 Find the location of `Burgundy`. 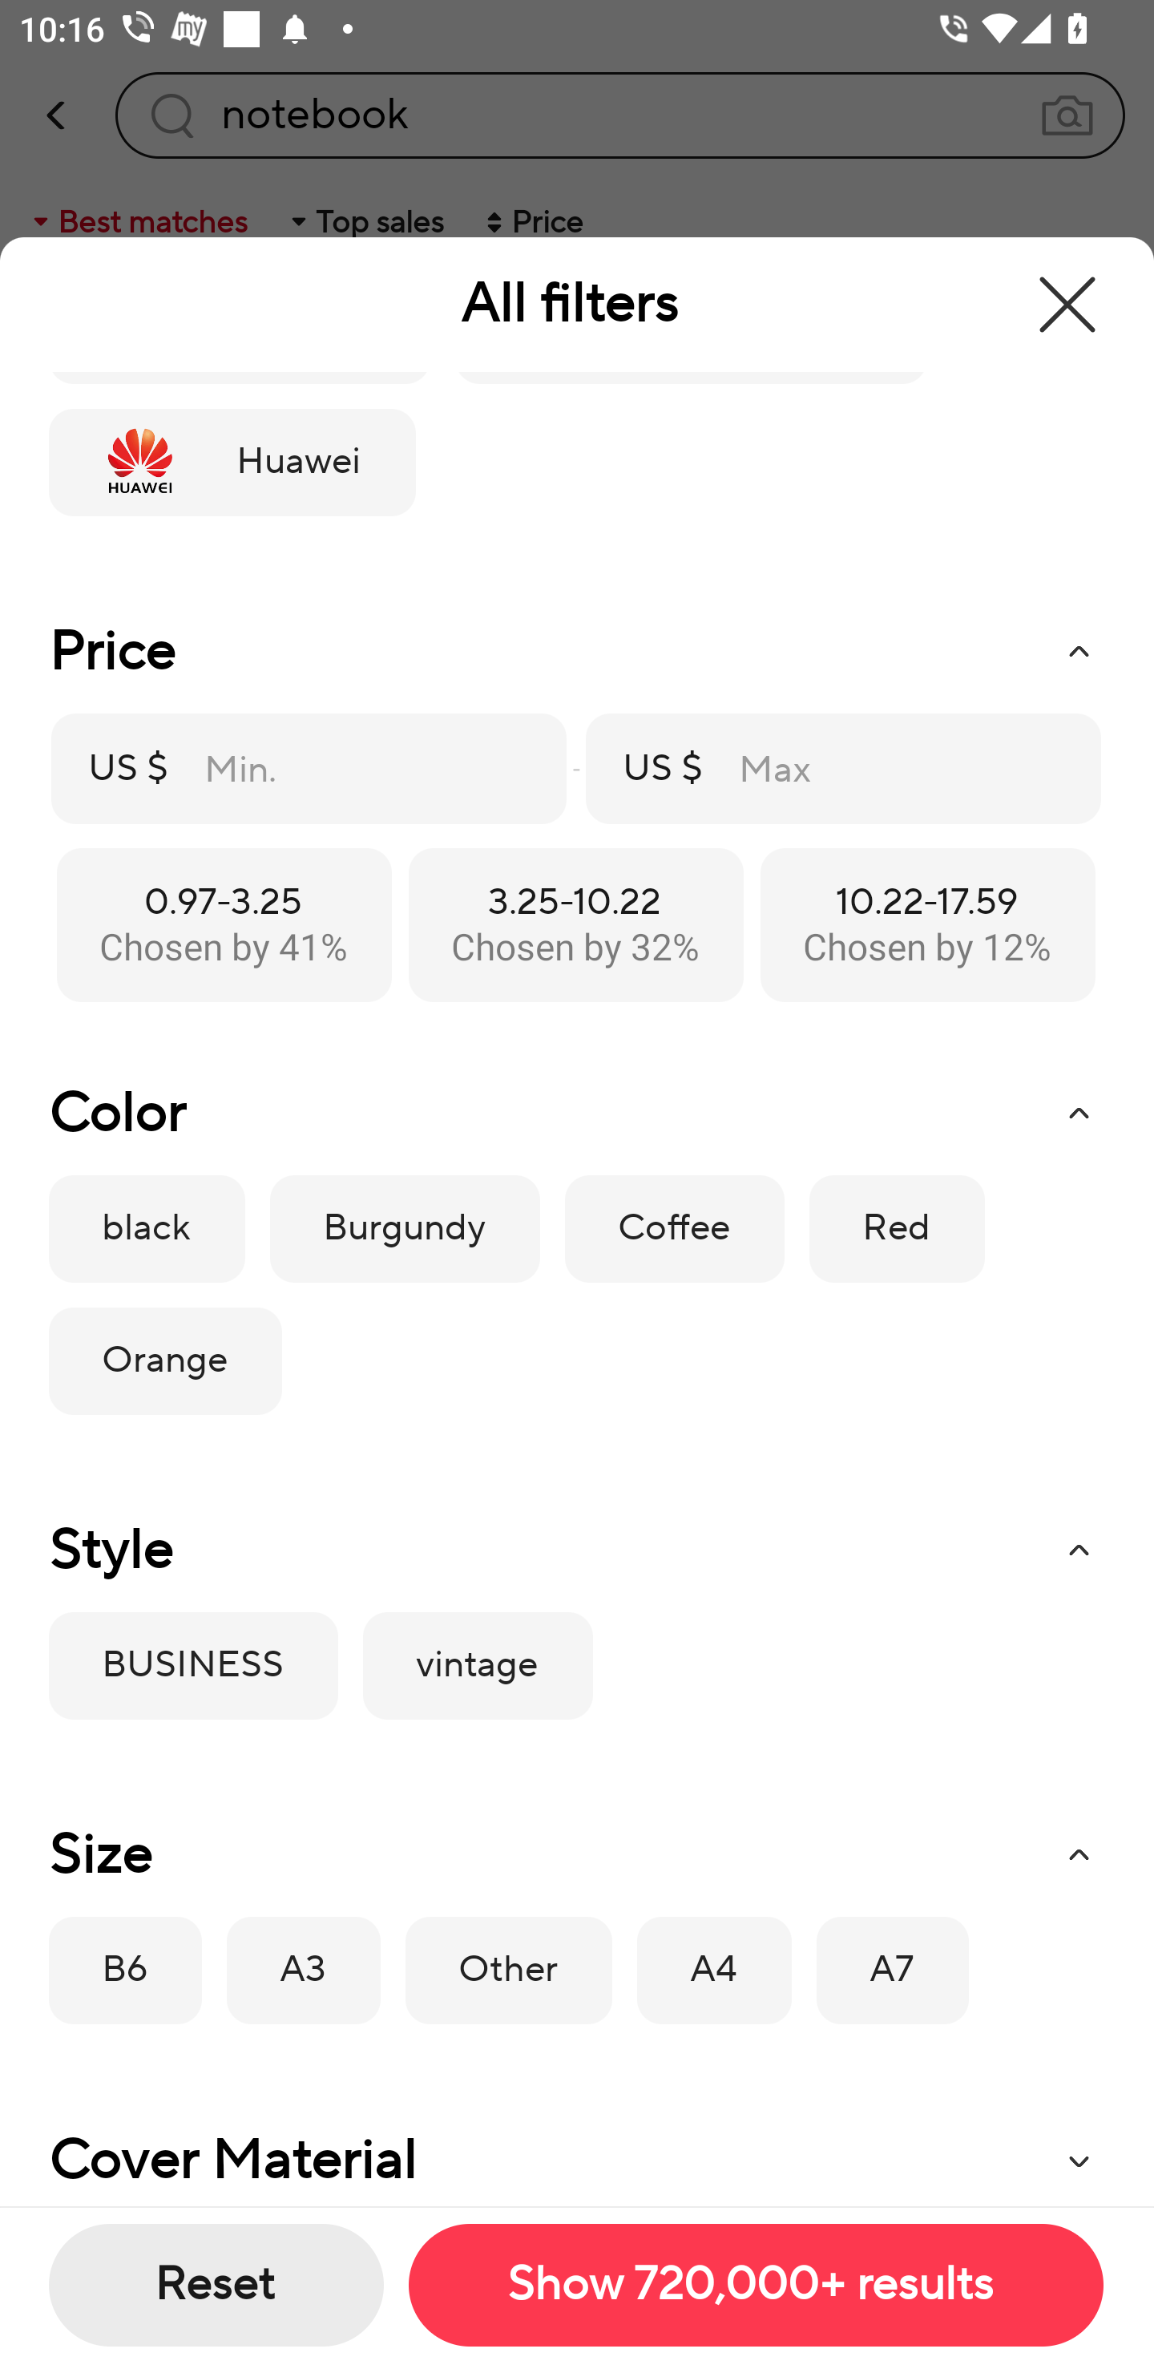

Burgundy is located at coordinates (404, 1229).